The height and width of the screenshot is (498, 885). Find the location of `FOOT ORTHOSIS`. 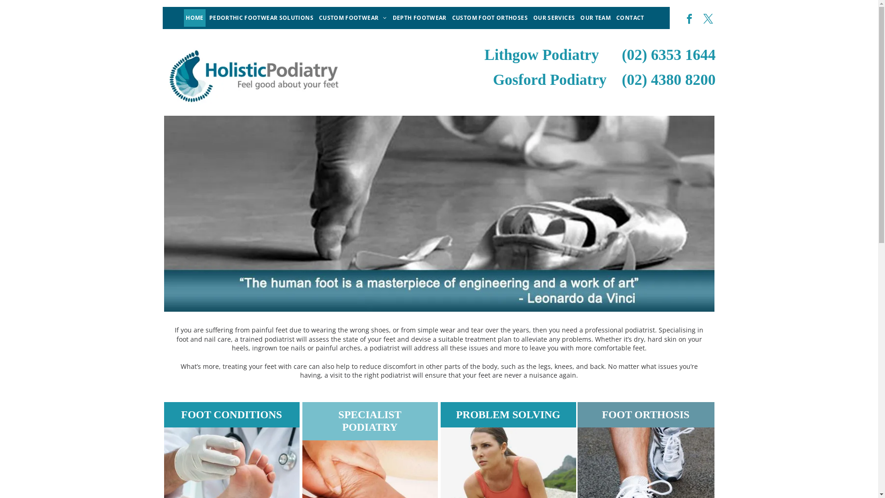

FOOT ORTHOSIS is located at coordinates (646, 415).